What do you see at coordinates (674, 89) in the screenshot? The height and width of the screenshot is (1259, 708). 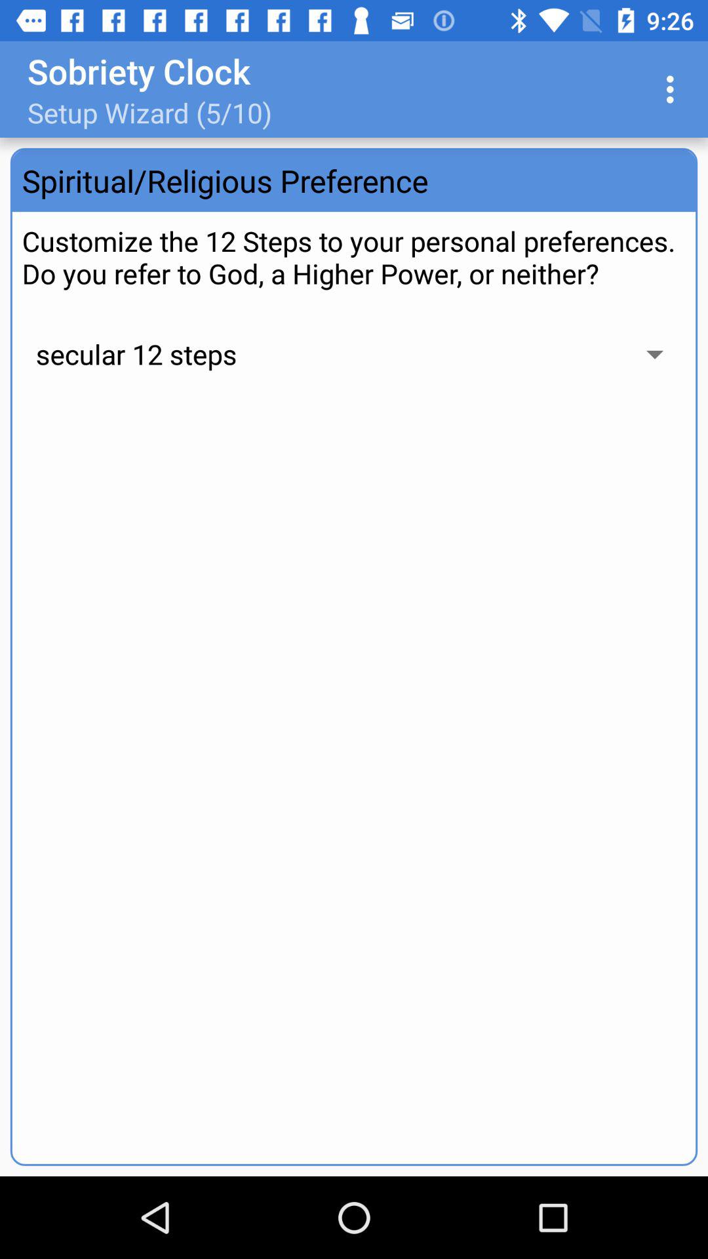 I see `open app next to setup wizard 5 icon` at bounding box center [674, 89].